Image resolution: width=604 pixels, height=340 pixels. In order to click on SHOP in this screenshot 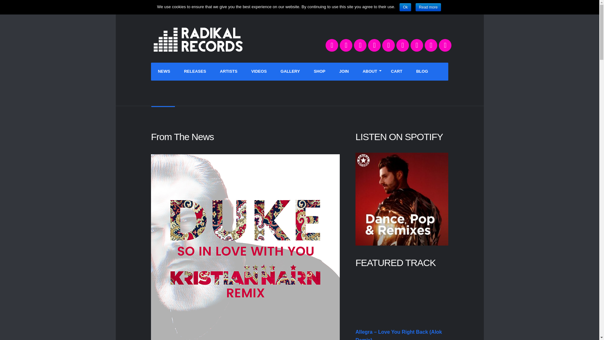, I will do `click(320, 71)`.